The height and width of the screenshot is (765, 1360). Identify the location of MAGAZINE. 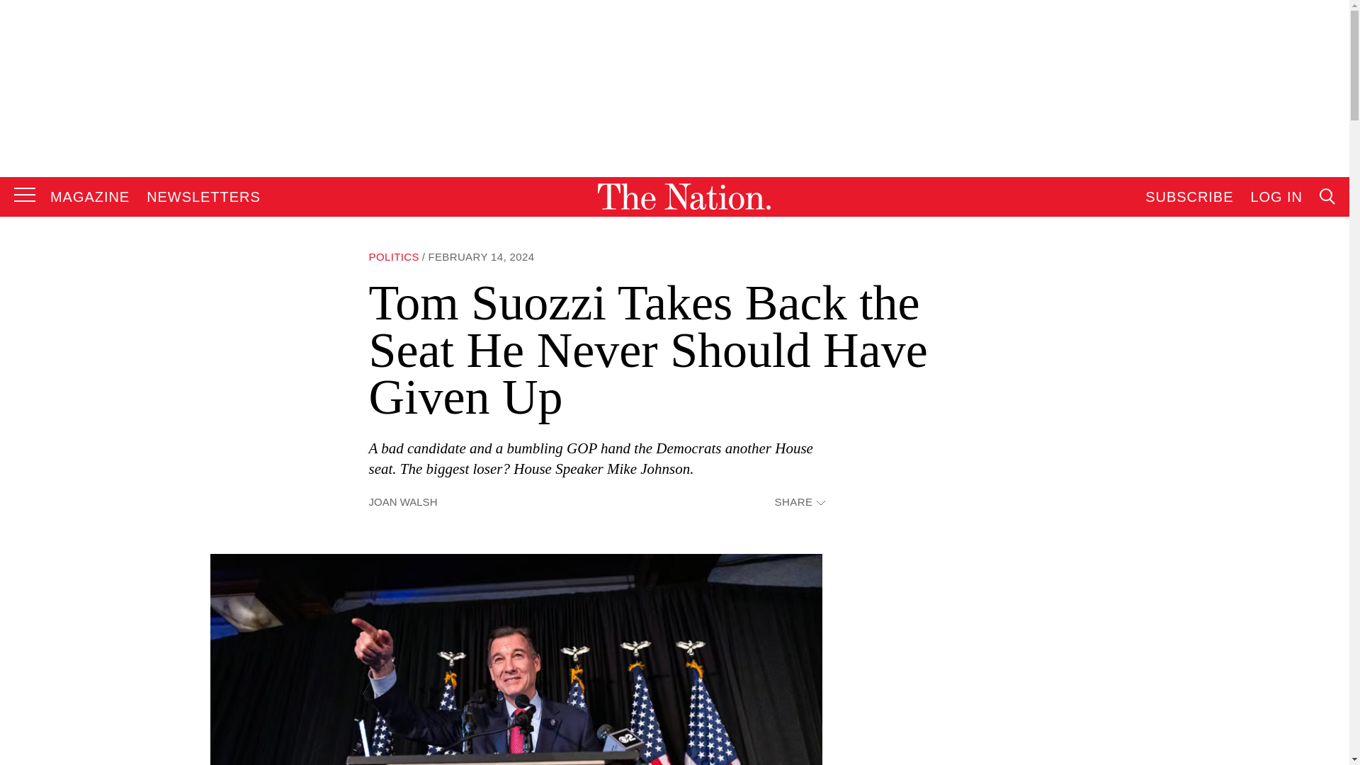
(89, 197).